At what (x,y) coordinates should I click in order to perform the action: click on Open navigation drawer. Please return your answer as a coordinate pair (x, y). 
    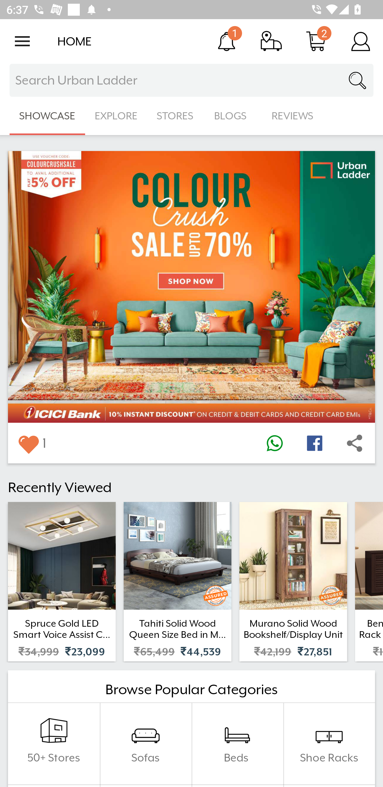
    Looking at the image, I should click on (22, 41).